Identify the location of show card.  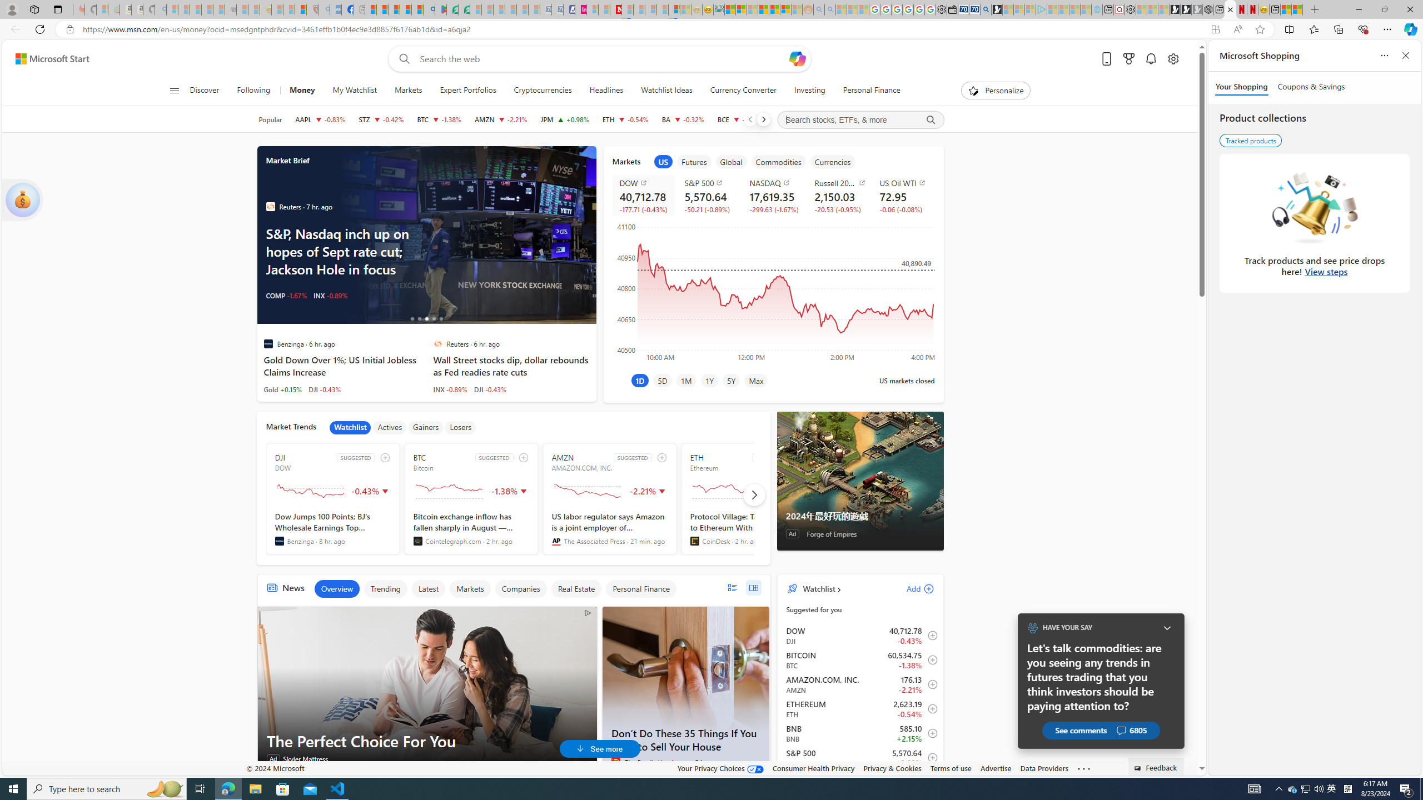
(22, 200).